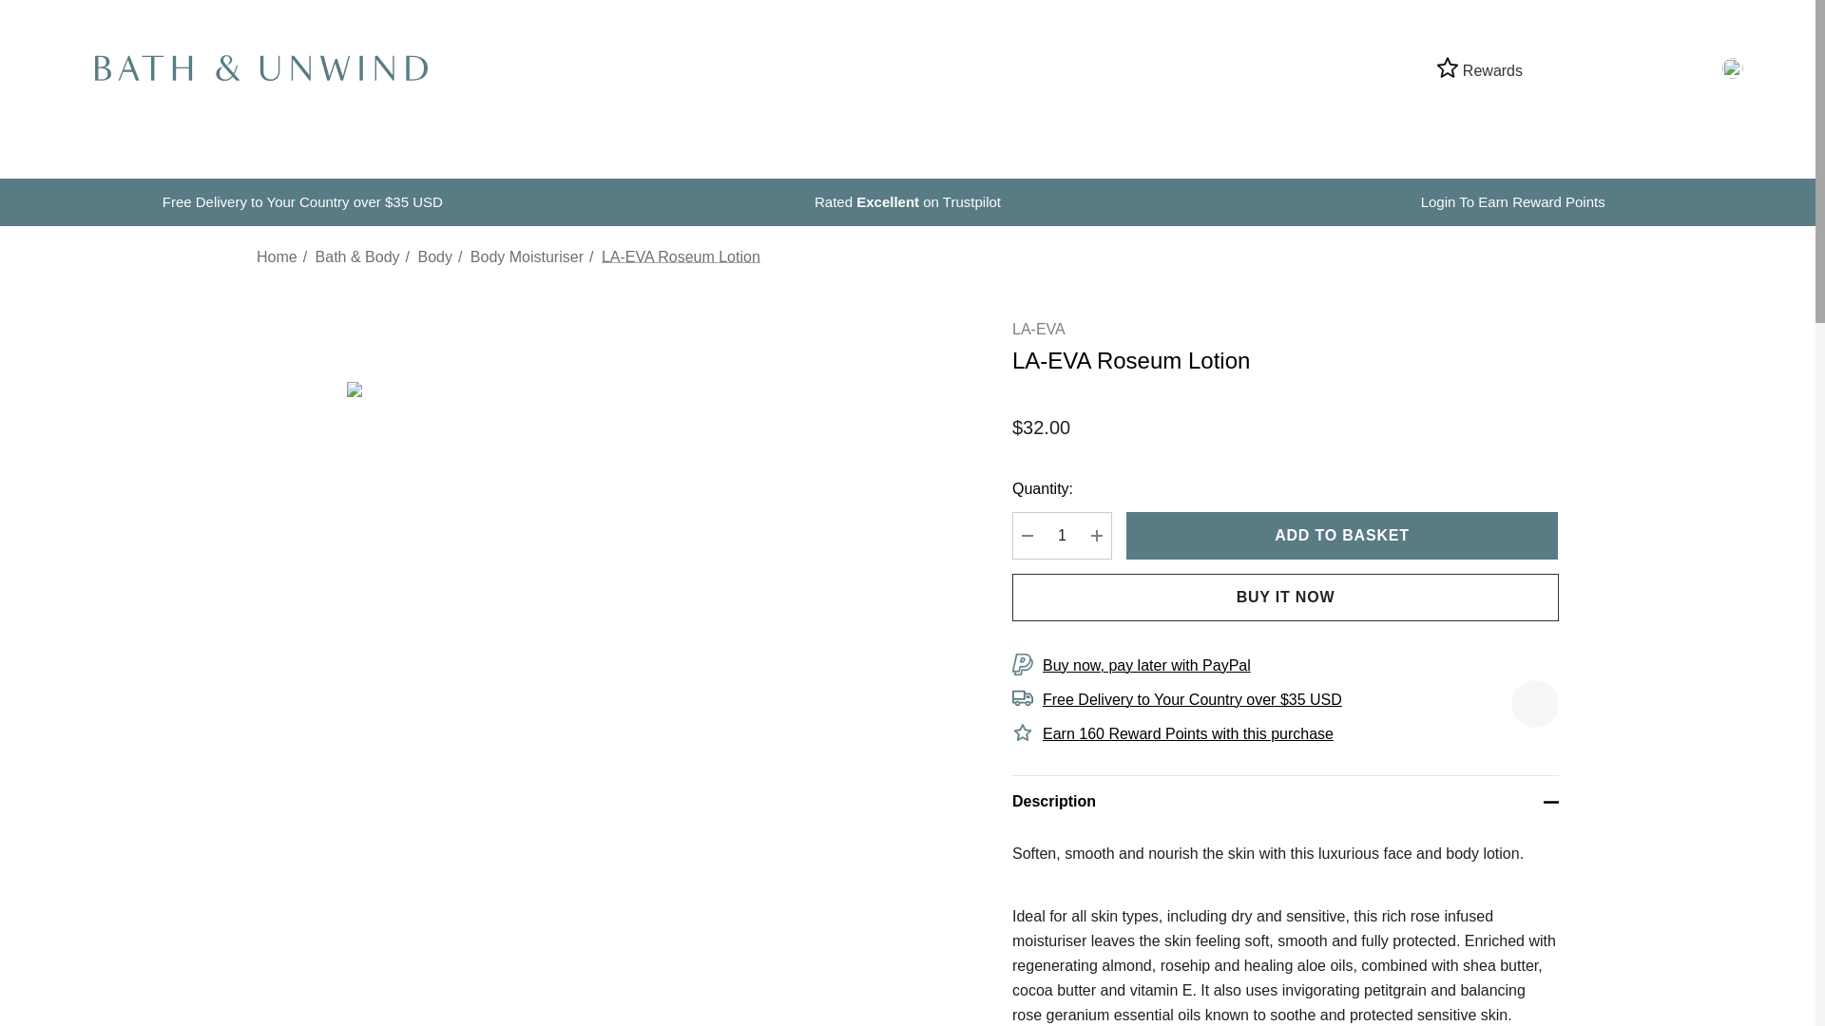 This screenshot has height=1026, width=1825. What do you see at coordinates (1641, 67) in the screenshot?
I see `YOUR BASKET YOUR BASKET` at bounding box center [1641, 67].